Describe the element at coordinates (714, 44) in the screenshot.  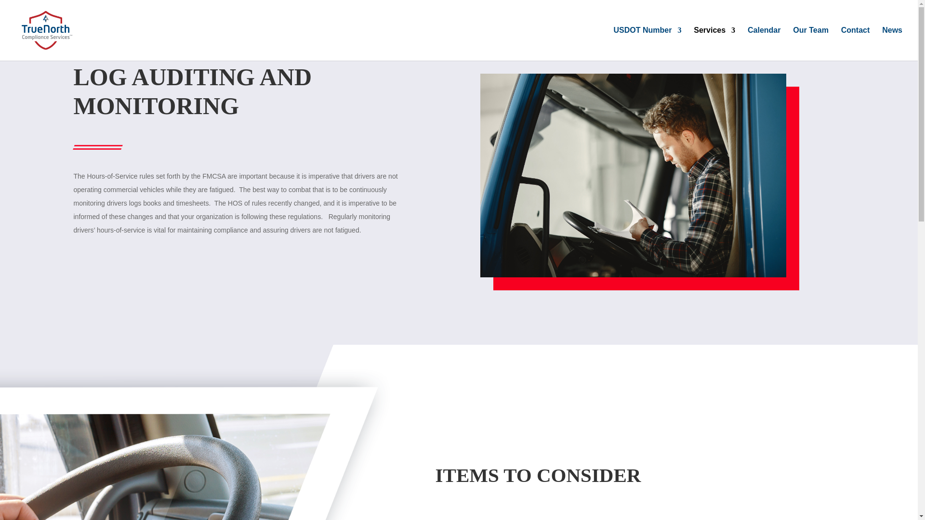
I see `Services` at that location.